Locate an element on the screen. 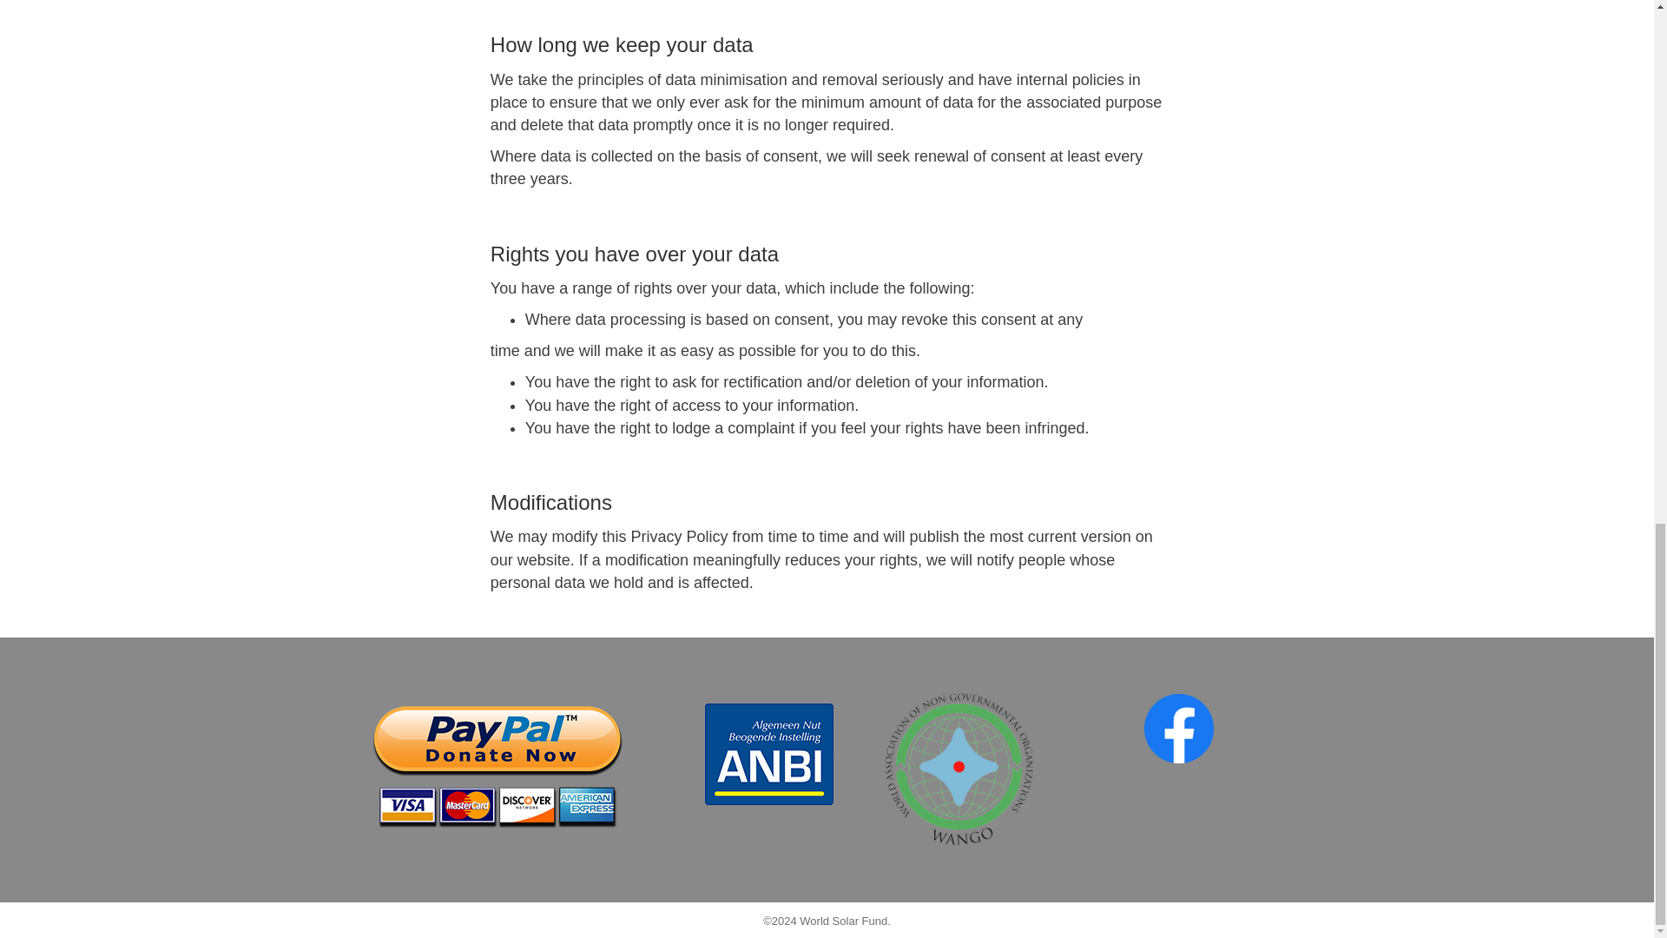 The image size is (1667, 938). wango is located at coordinates (959, 770).